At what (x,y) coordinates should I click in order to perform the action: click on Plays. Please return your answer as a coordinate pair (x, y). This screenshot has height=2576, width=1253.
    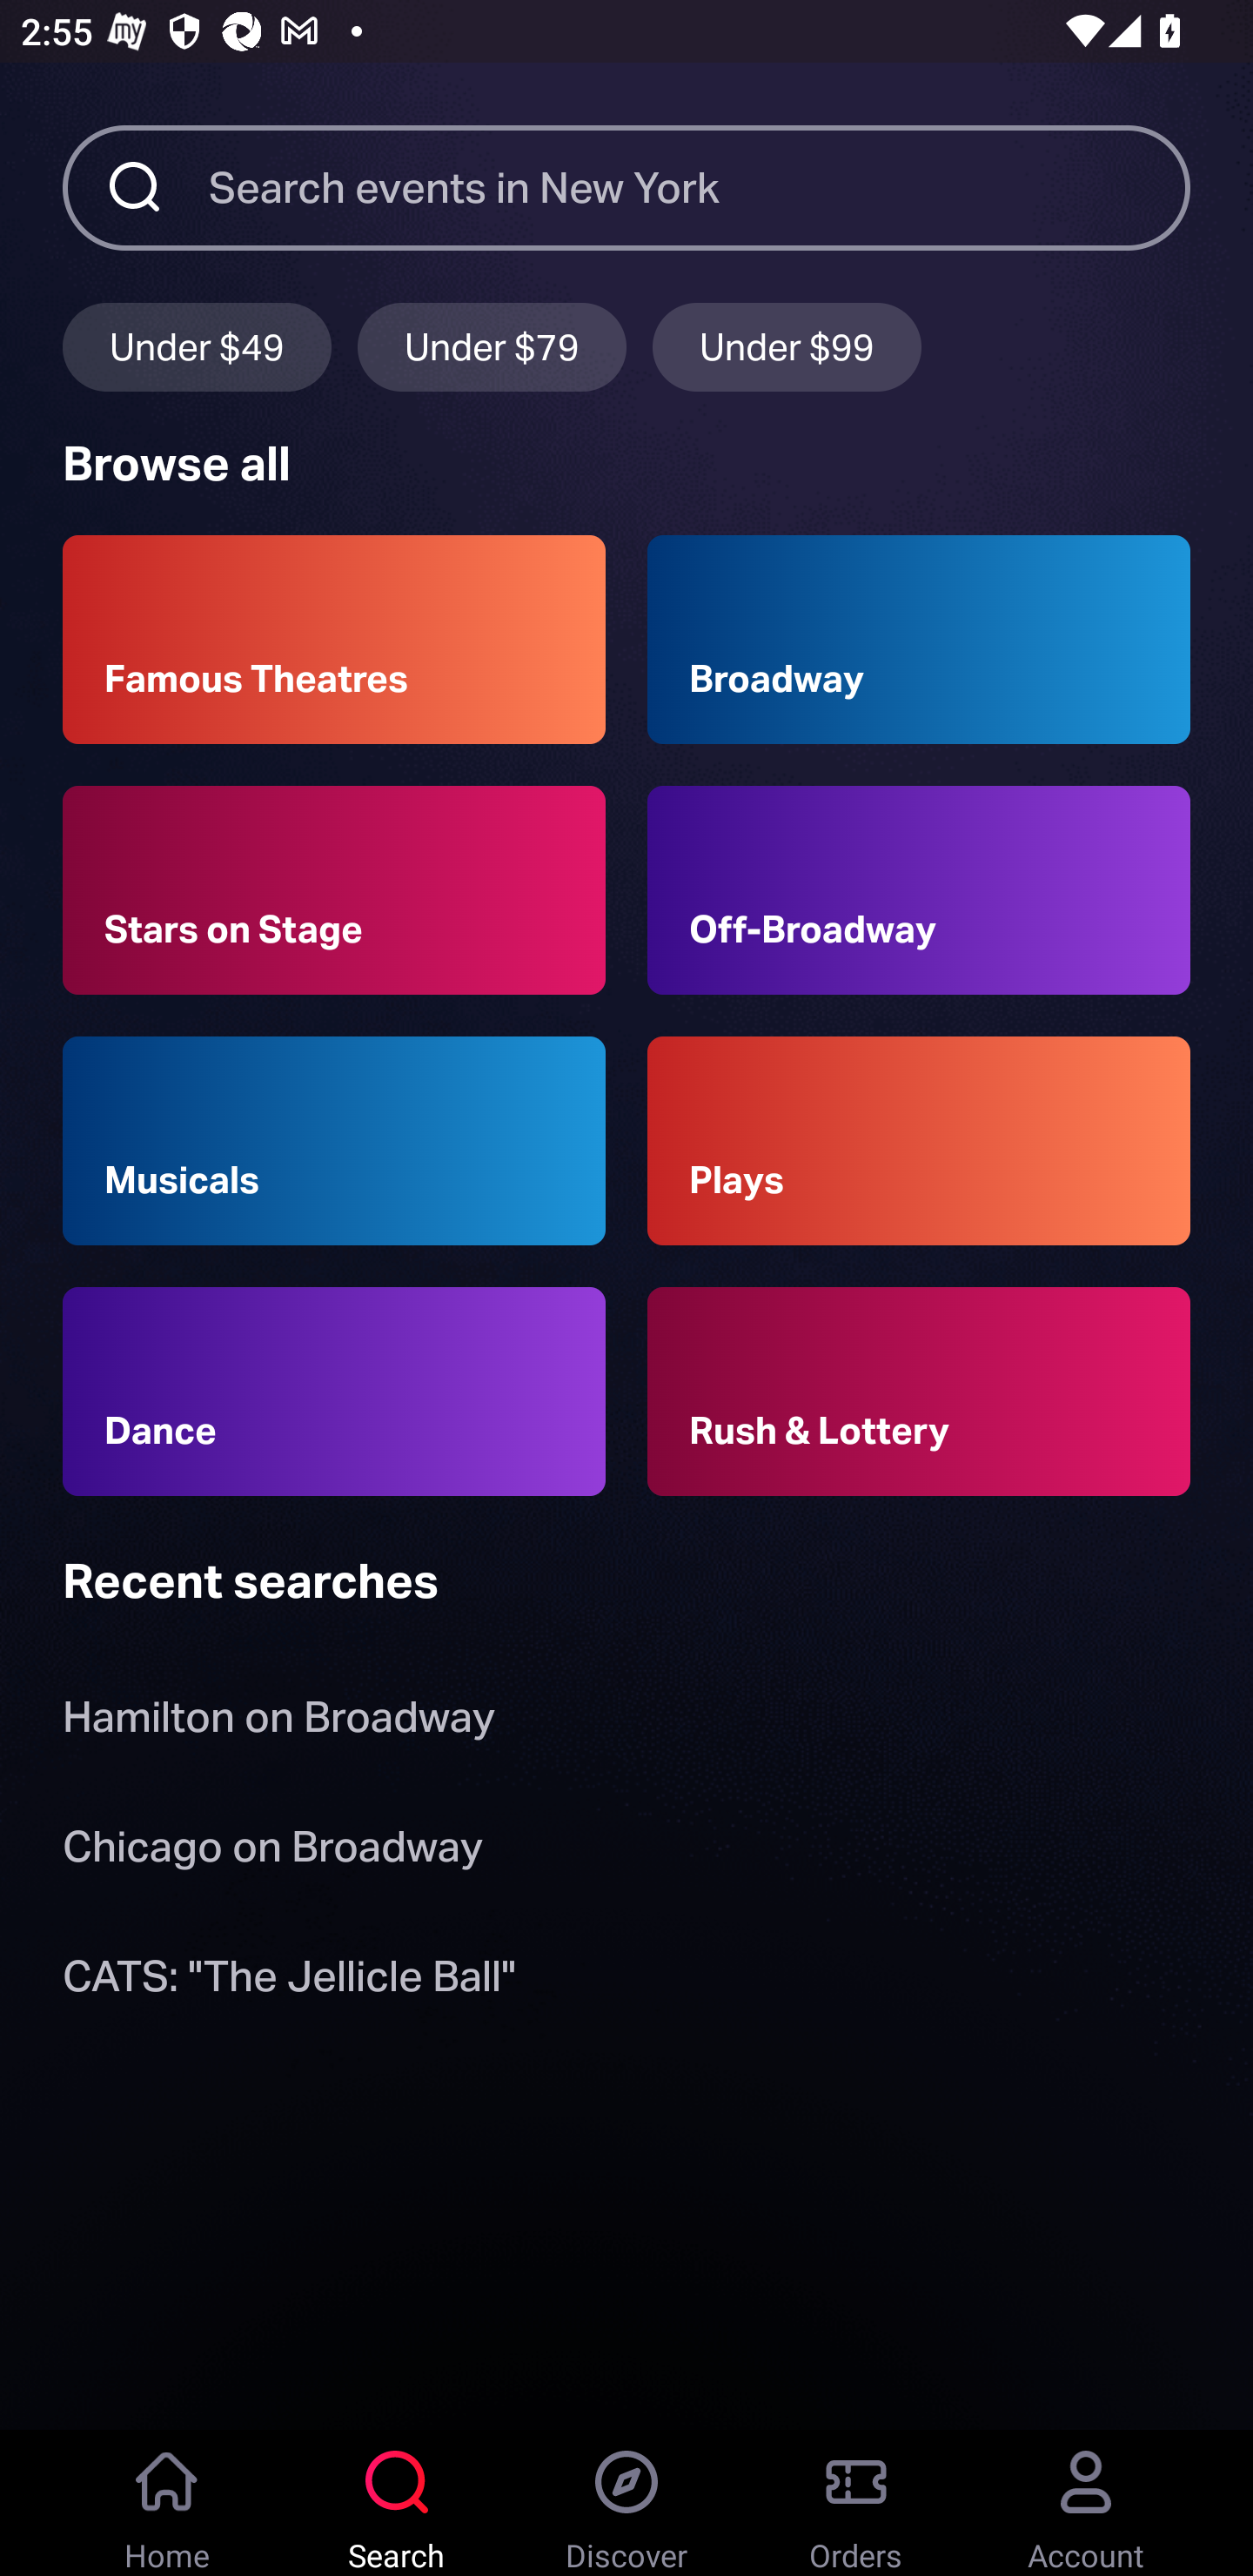
    Looking at the image, I should click on (919, 1139).